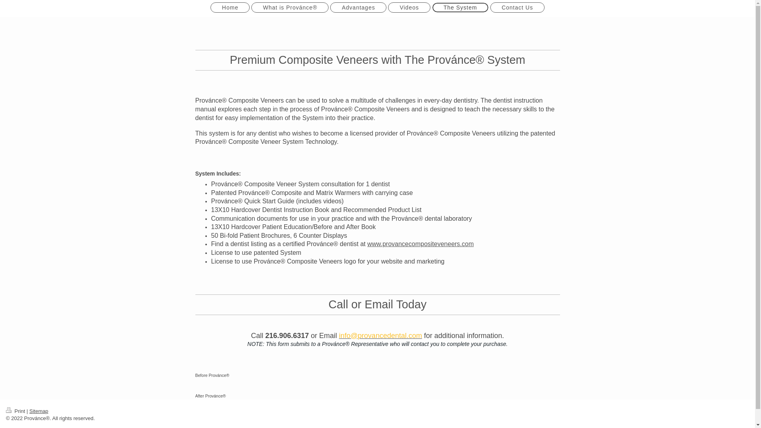 This screenshot has height=428, width=761. What do you see at coordinates (230, 8) in the screenshot?
I see `Home` at bounding box center [230, 8].